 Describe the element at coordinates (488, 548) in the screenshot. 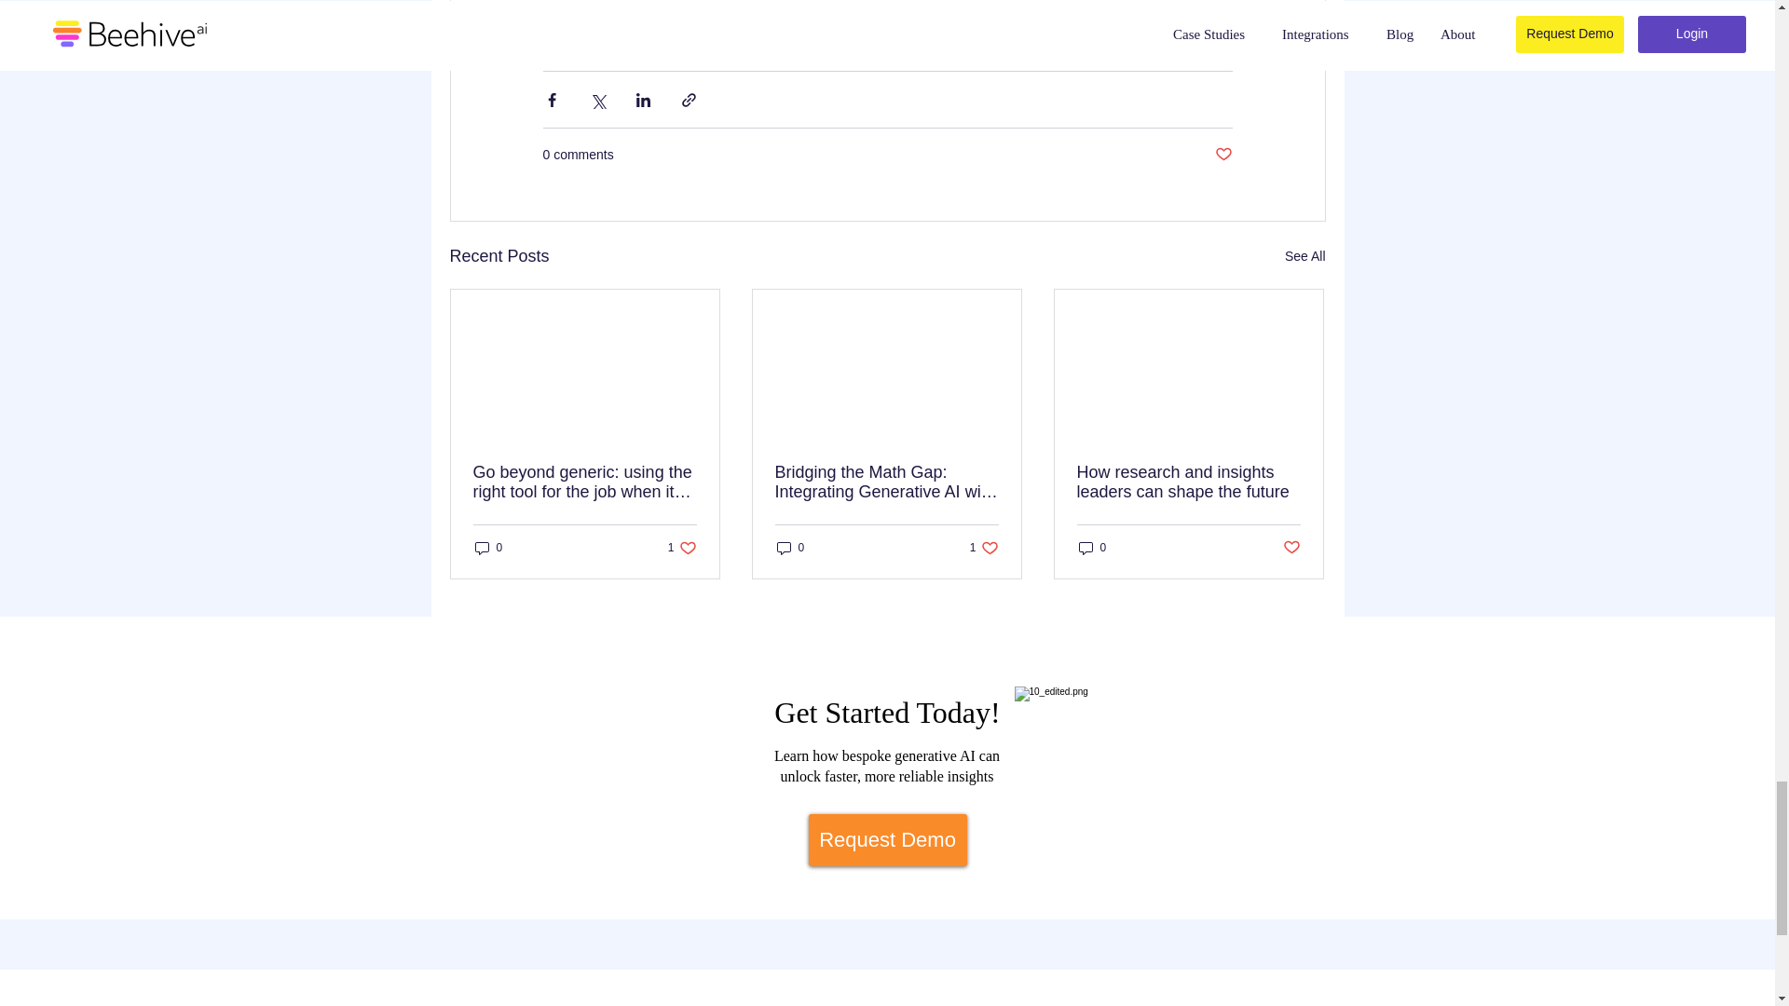

I see `0` at that location.